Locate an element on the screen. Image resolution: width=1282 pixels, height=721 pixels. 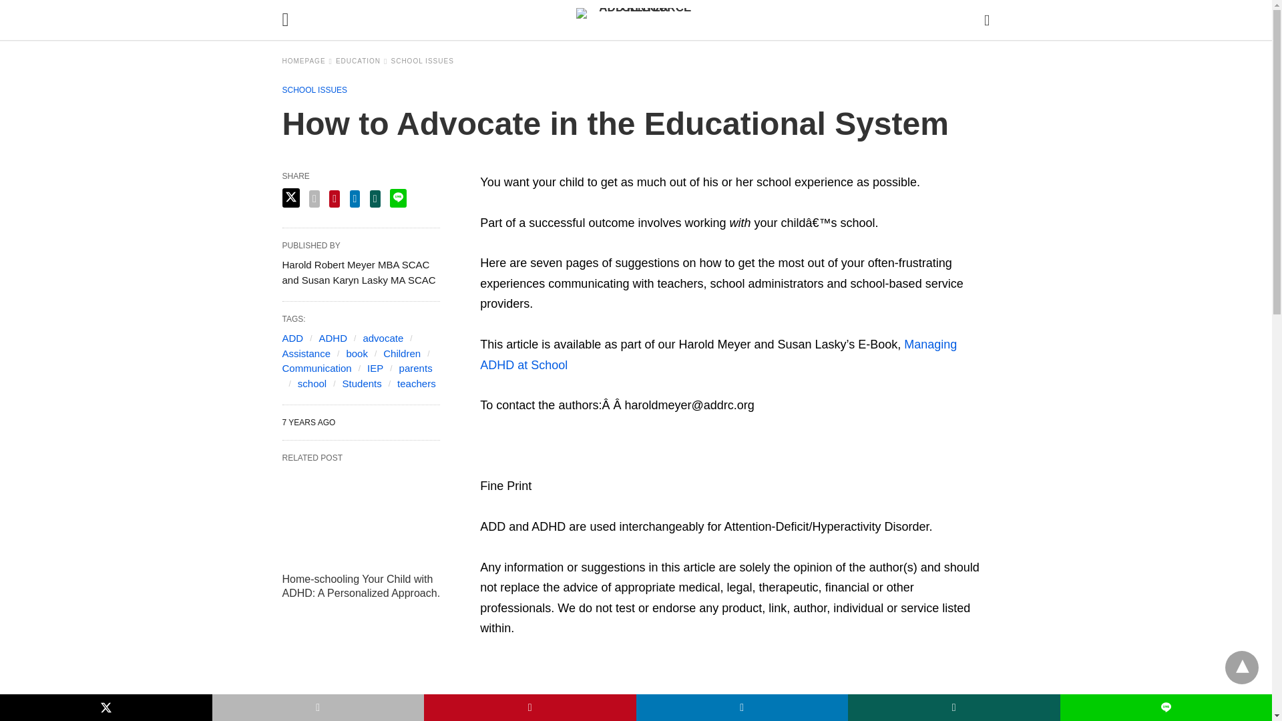
Communication is located at coordinates (316, 369).